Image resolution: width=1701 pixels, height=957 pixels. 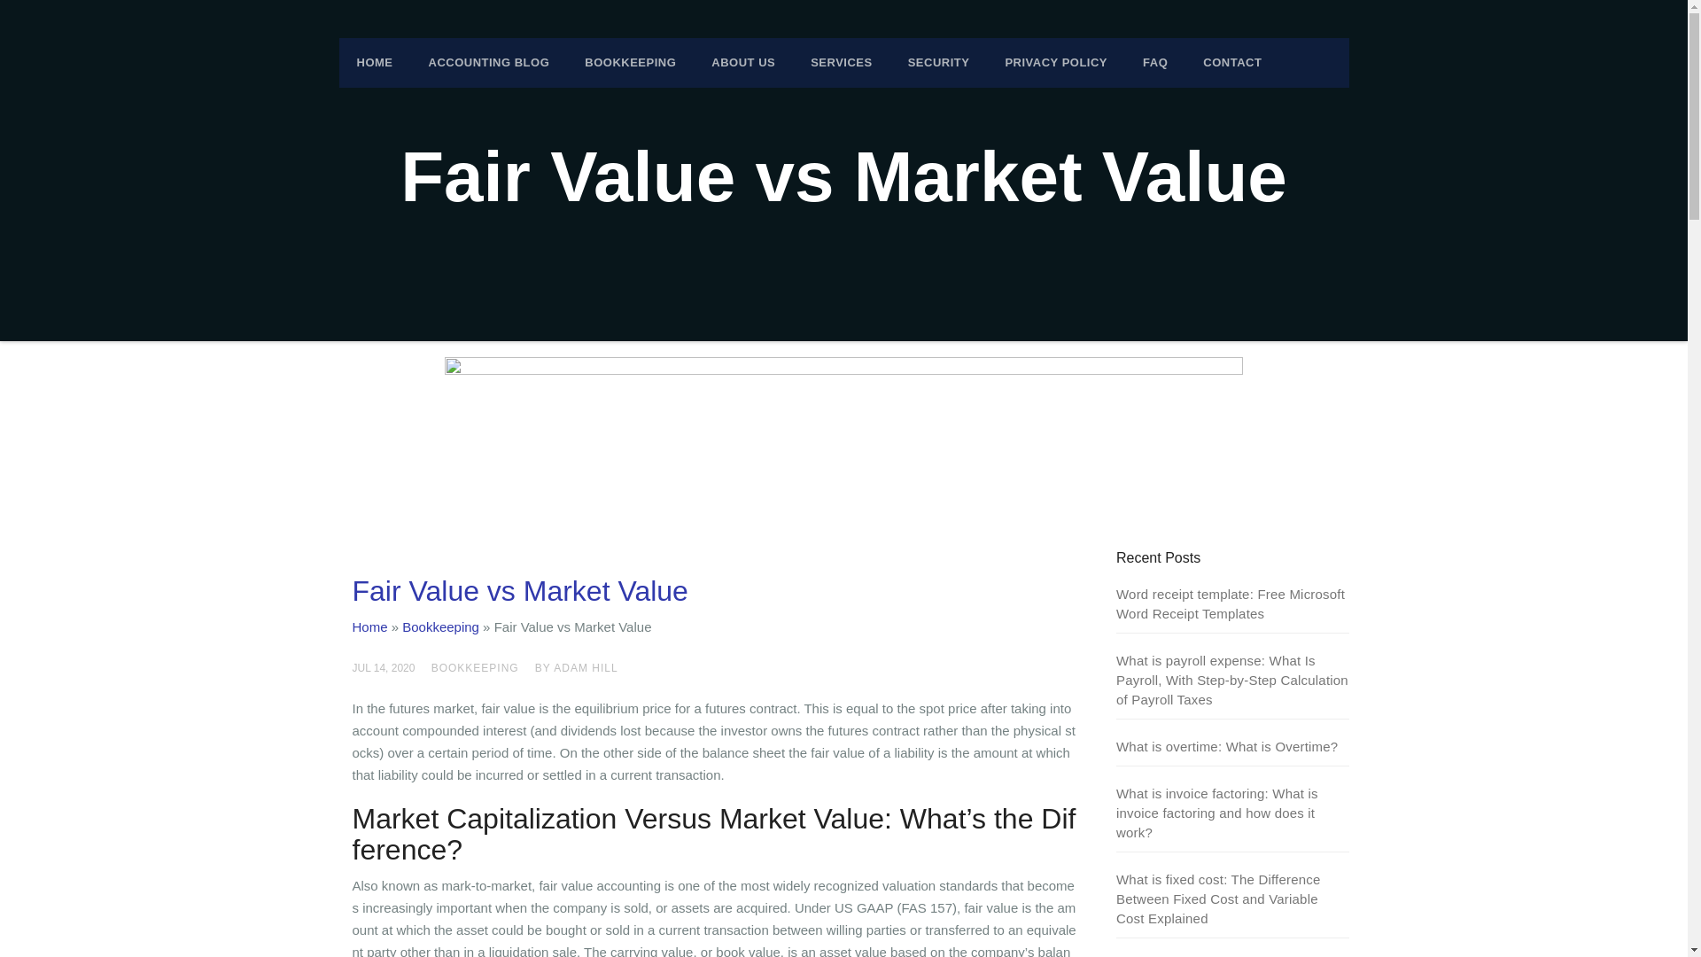 What do you see at coordinates (630, 63) in the screenshot?
I see `BOOKKEEPING` at bounding box center [630, 63].